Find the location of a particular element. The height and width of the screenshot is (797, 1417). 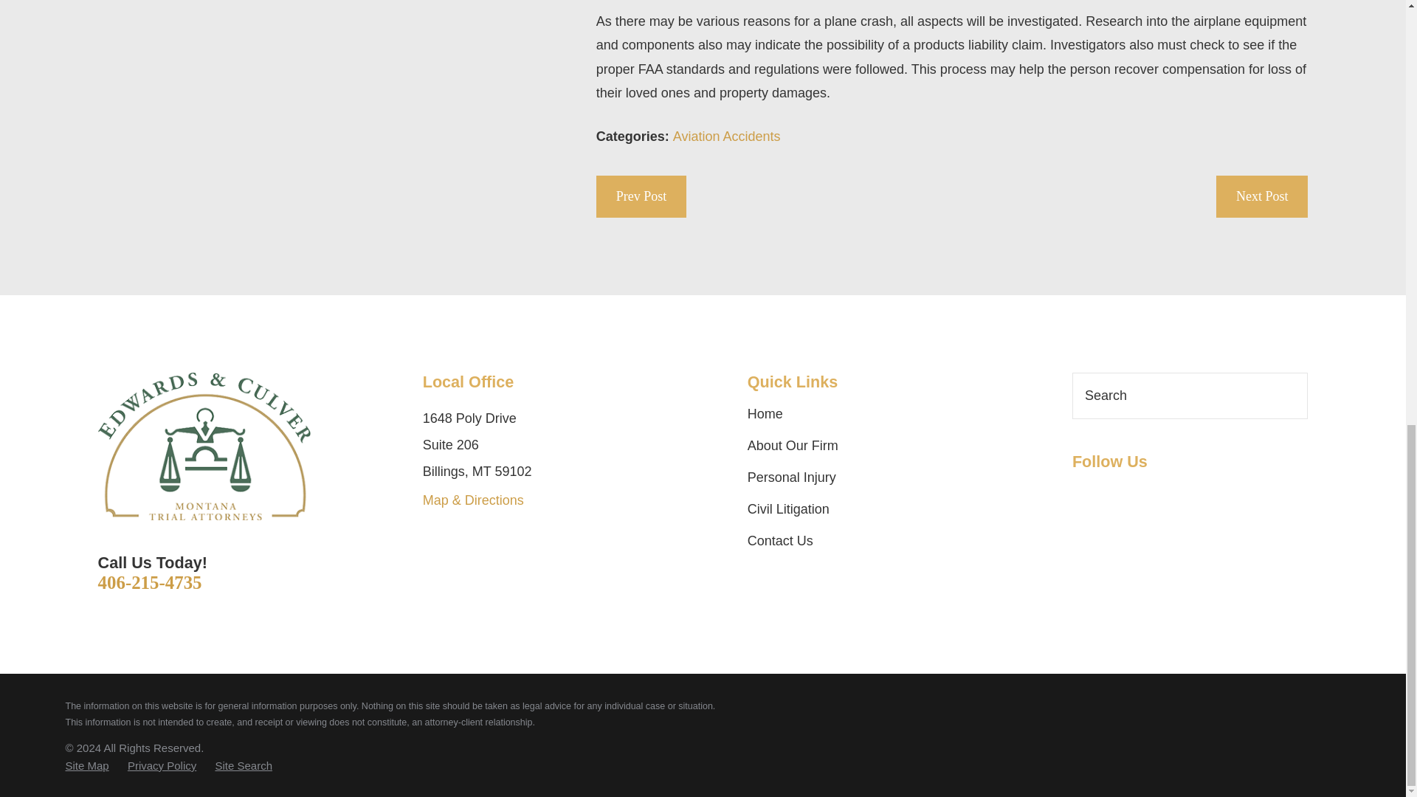

Facebook is located at coordinates (1125, 493).